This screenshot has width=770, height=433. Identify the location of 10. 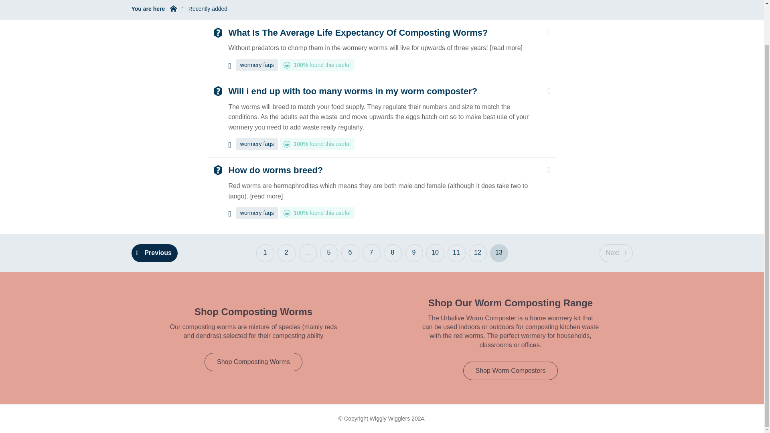
(435, 253).